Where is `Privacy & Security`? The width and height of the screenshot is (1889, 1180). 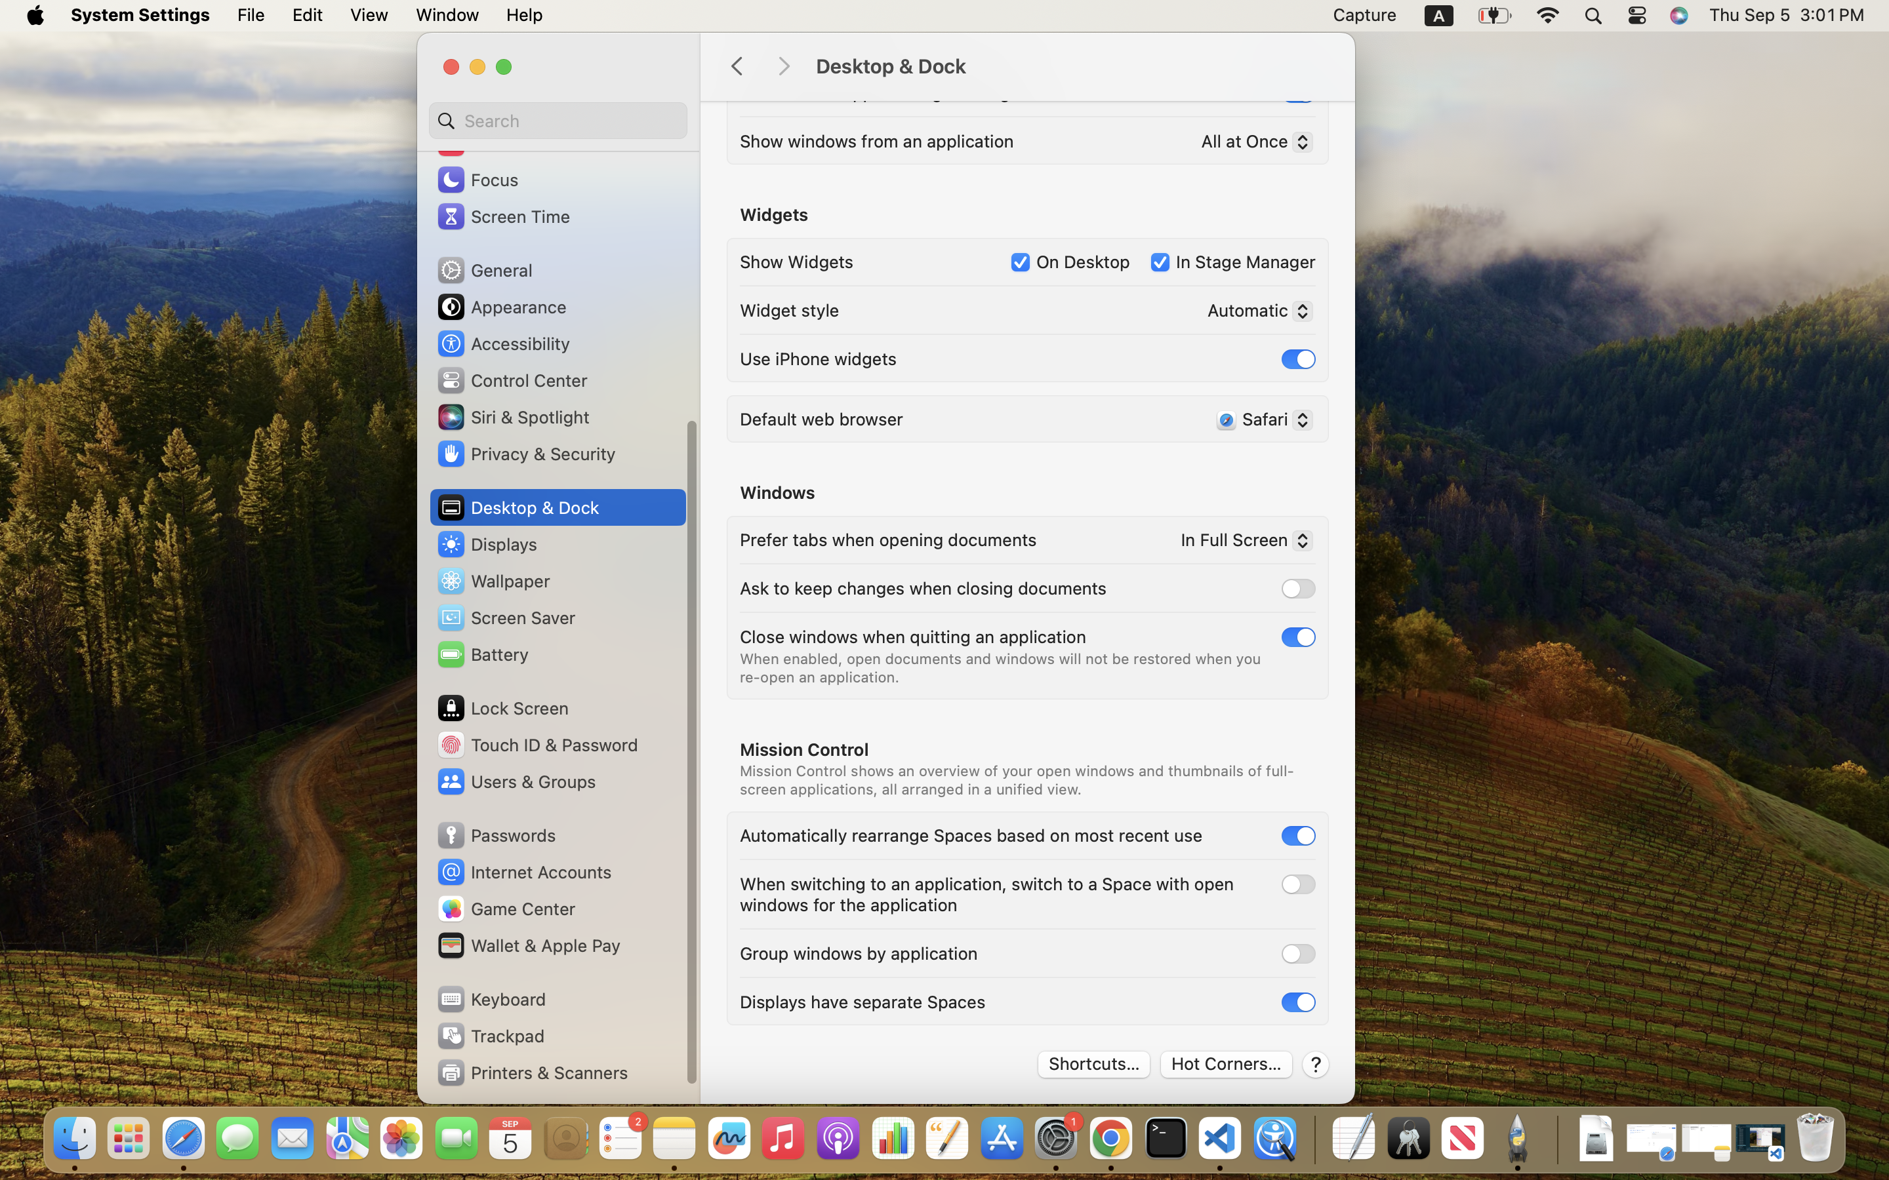
Privacy & Security is located at coordinates (525, 454).